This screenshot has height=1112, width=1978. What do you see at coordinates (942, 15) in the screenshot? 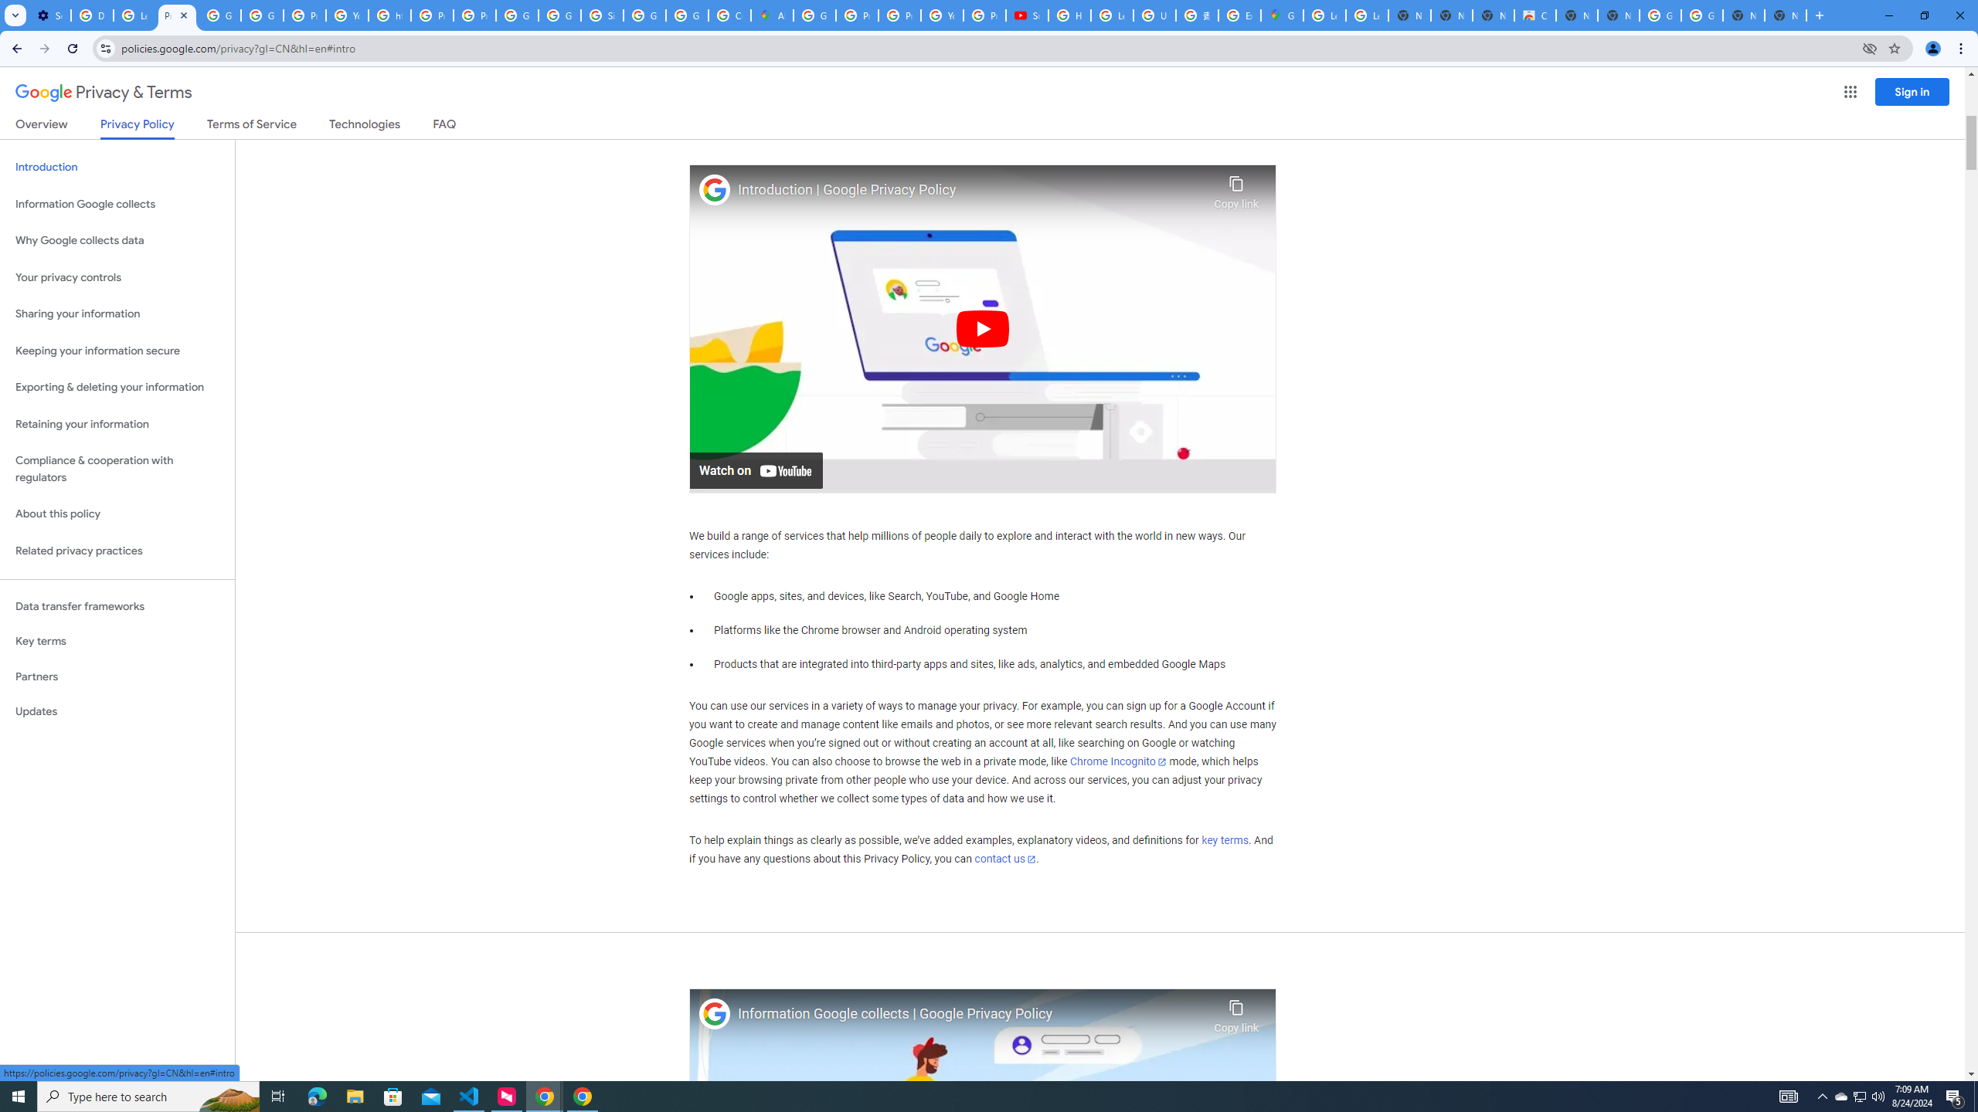
I see `YouTube` at bounding box center [942, 15].